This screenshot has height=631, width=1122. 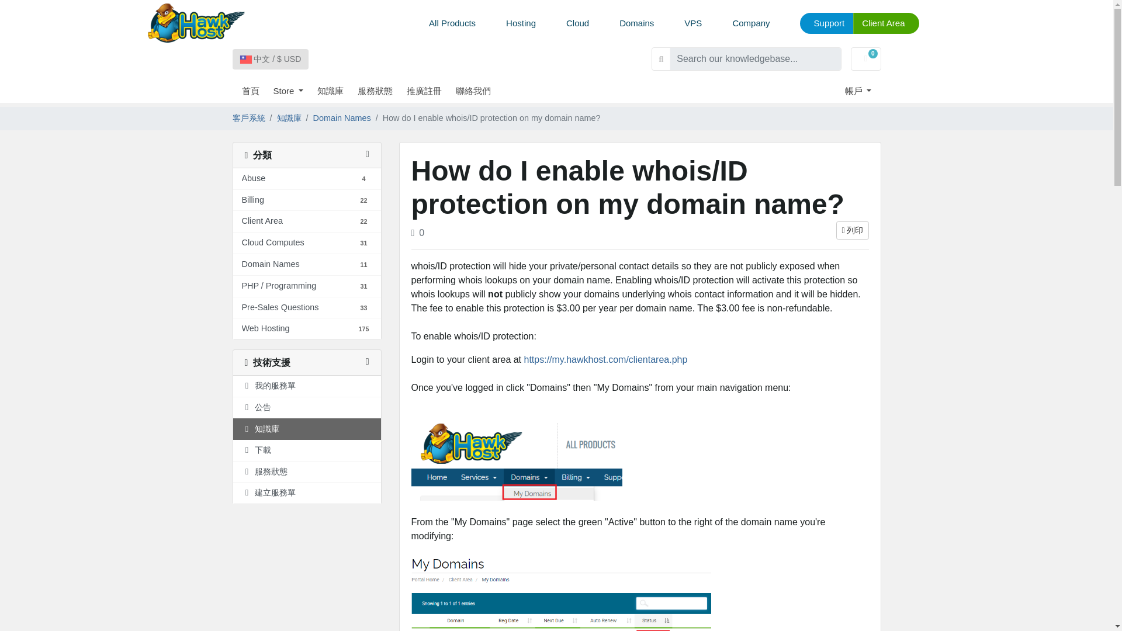 I want to click on VPS, so click(x=693, y=23).